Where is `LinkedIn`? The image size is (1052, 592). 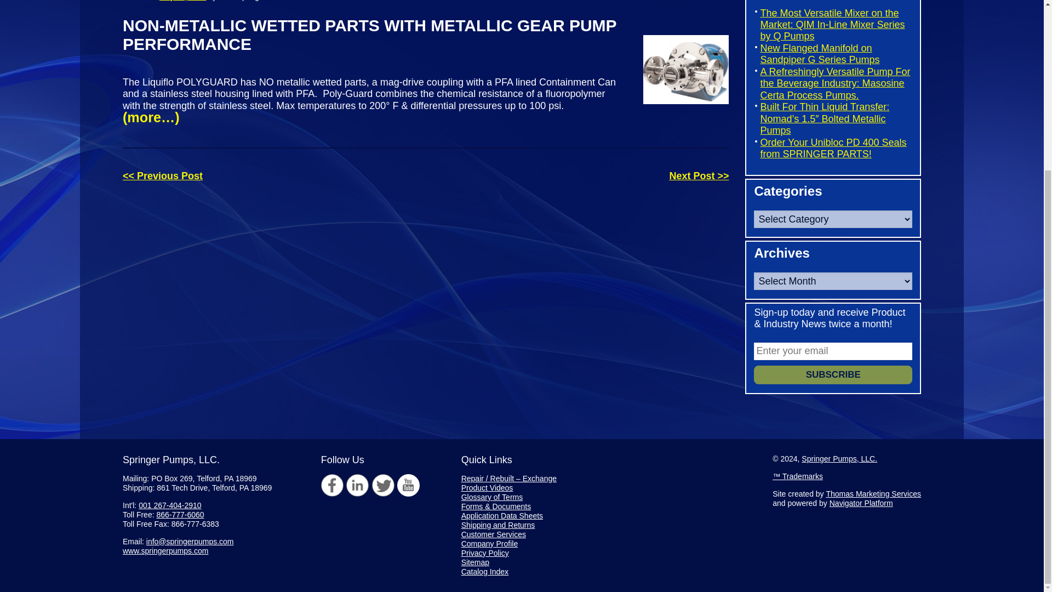
LinkedIn is located at coordinates (357, 486).